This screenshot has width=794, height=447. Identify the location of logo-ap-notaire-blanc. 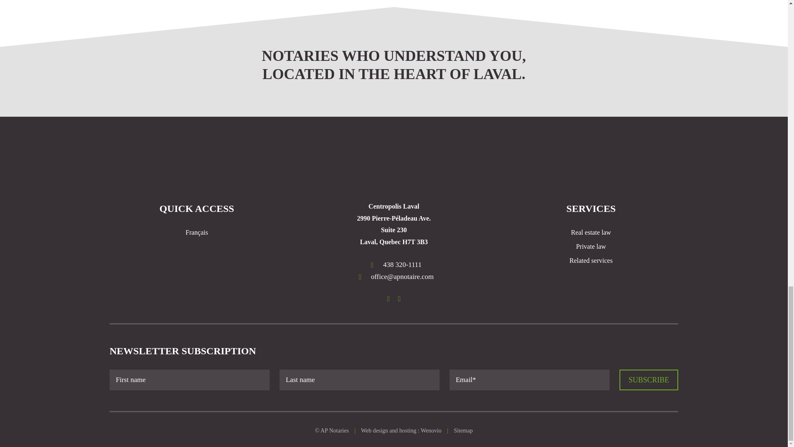
(394, 169).